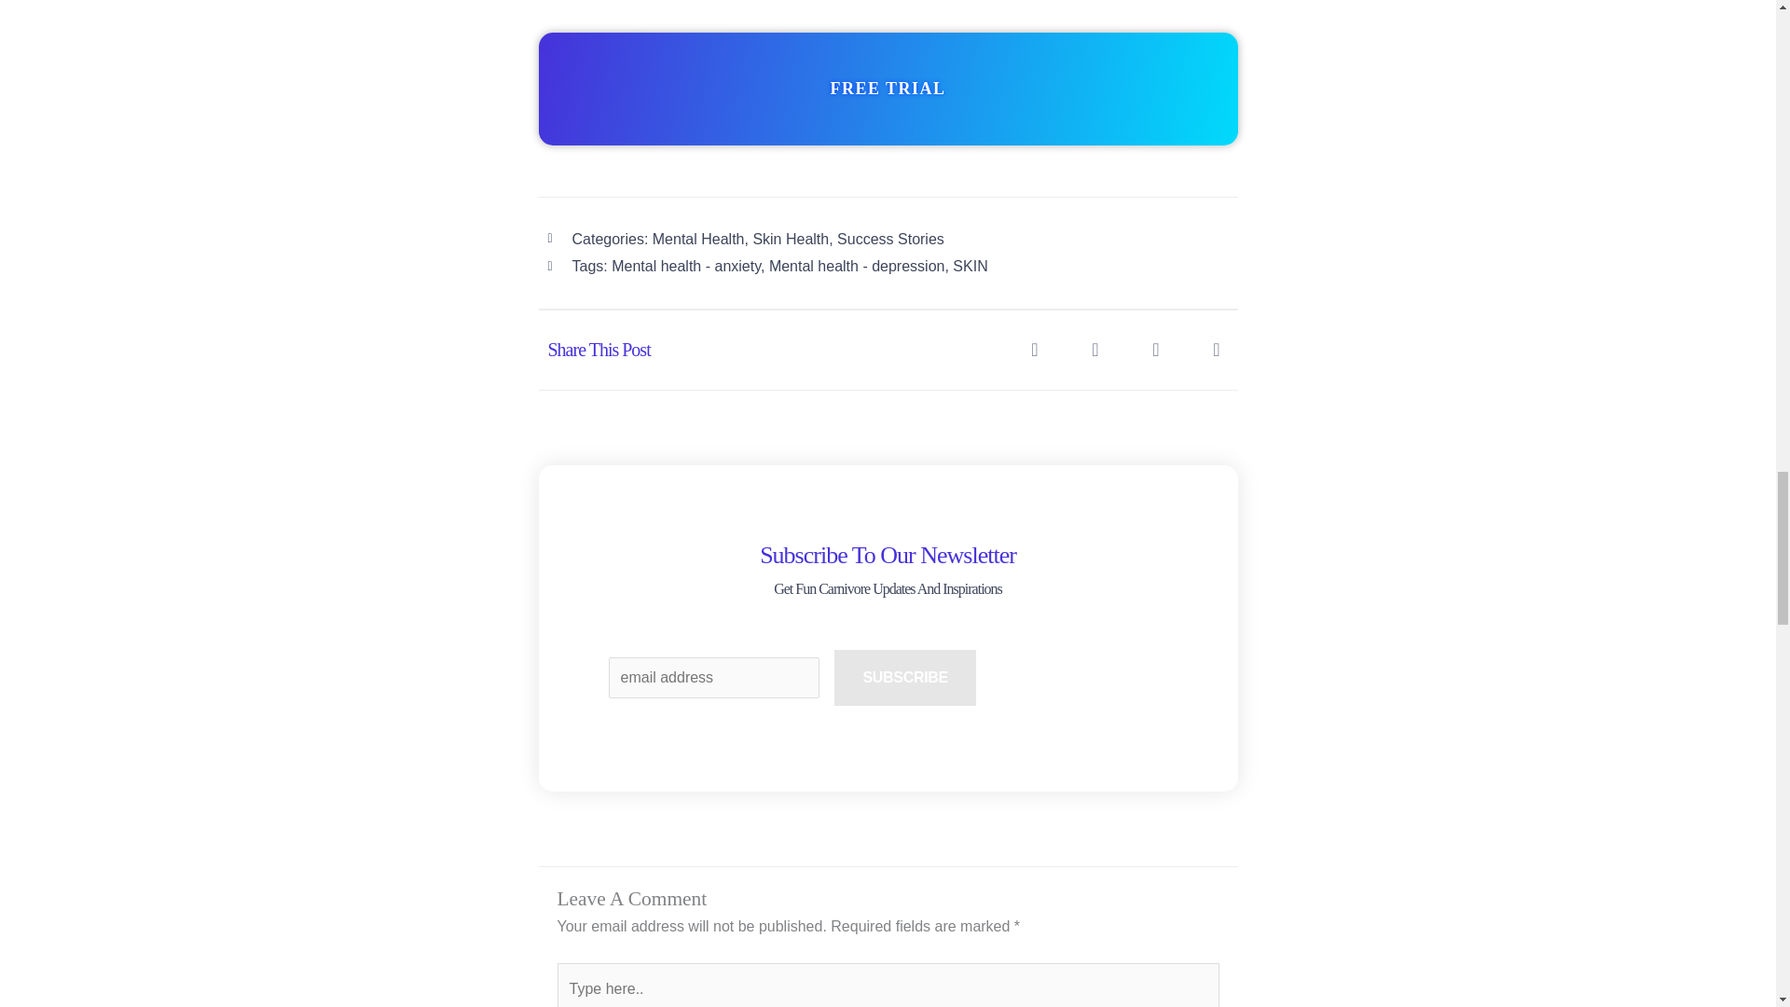 The image size is (1790, 1007). What do you see at coordinates (686, 265) in the screenshot?
I see `Mental health - anxiety` at bounding box center [686, 265].